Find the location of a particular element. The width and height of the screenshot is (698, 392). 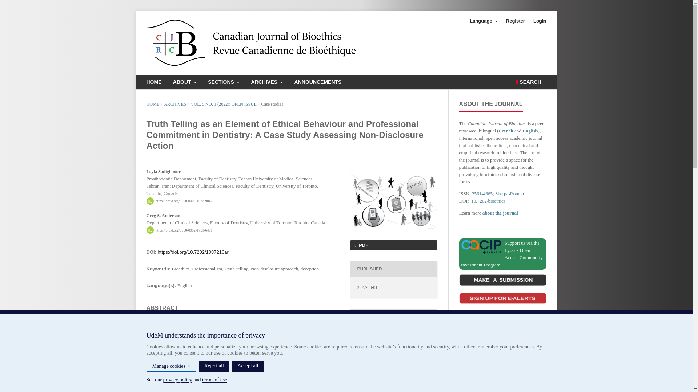

Language is located at coordinates (484, 21).